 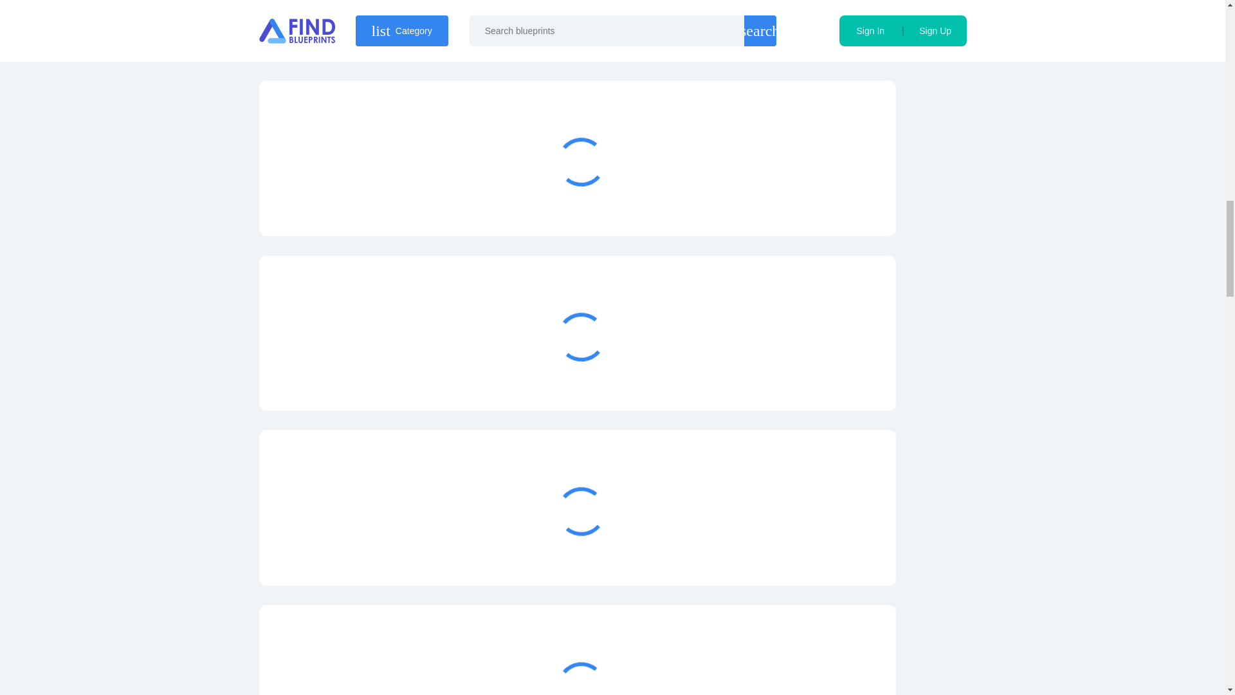 I want to click on More, so click(x=817, y=380).